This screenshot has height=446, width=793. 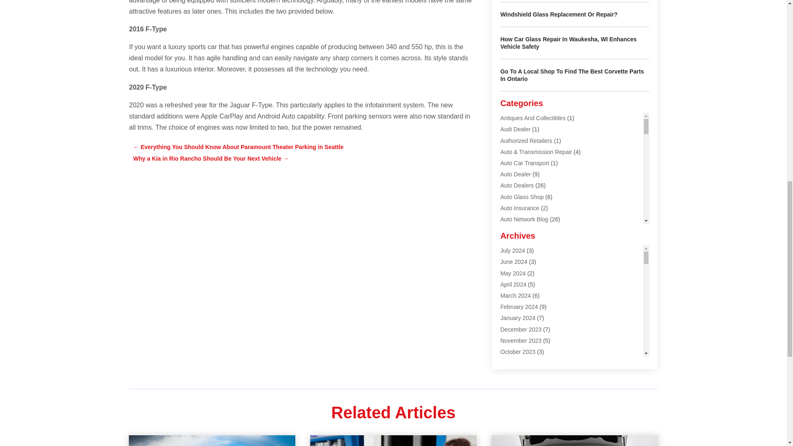 I want to click on Audi Dealer, so click(x=515, y=129).